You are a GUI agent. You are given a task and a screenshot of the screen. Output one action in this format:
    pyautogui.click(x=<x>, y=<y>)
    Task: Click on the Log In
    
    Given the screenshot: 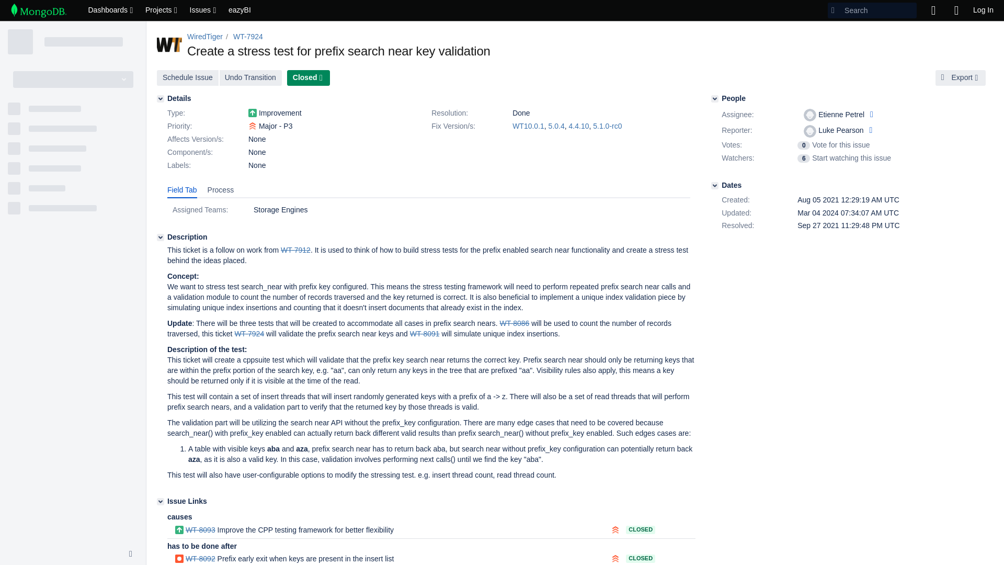 What is the action you would take?
    pyautogui.click(x=983, y=10)
    